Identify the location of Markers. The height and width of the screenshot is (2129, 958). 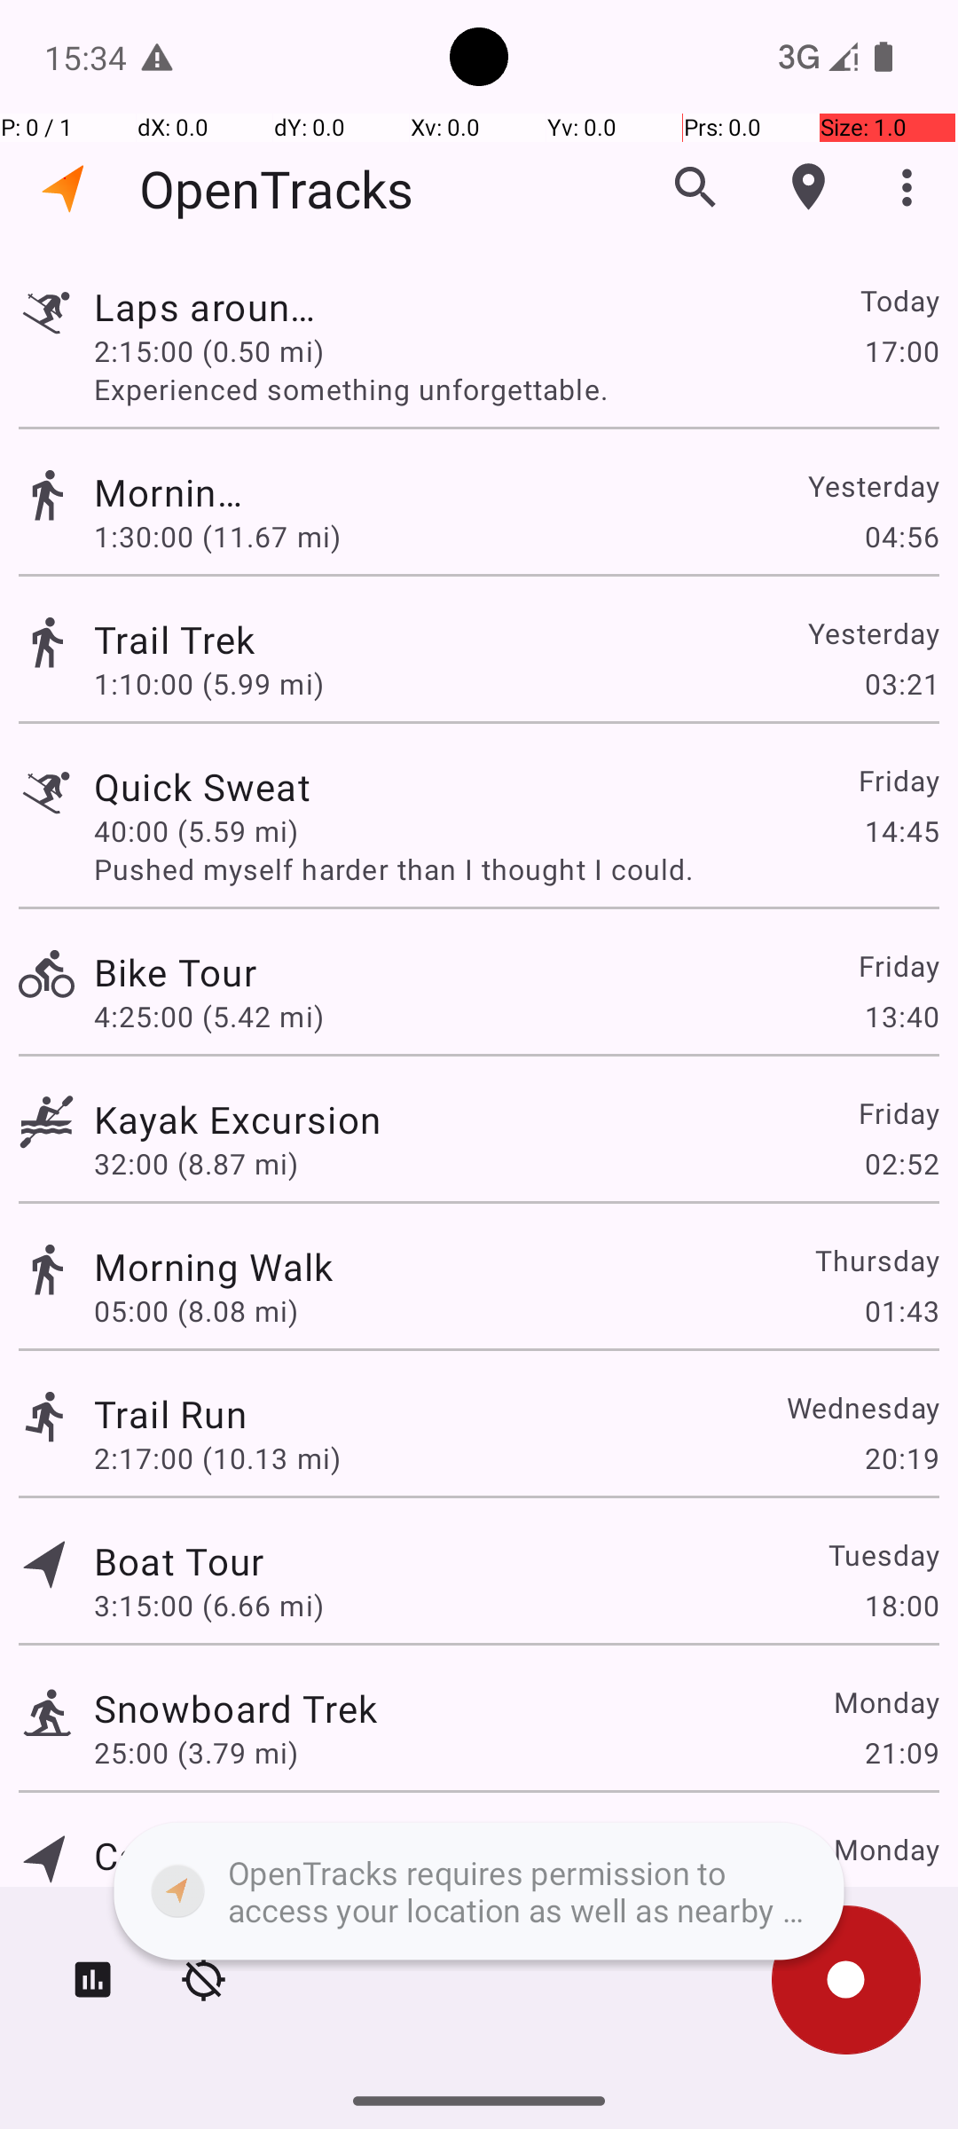
(809, 187).